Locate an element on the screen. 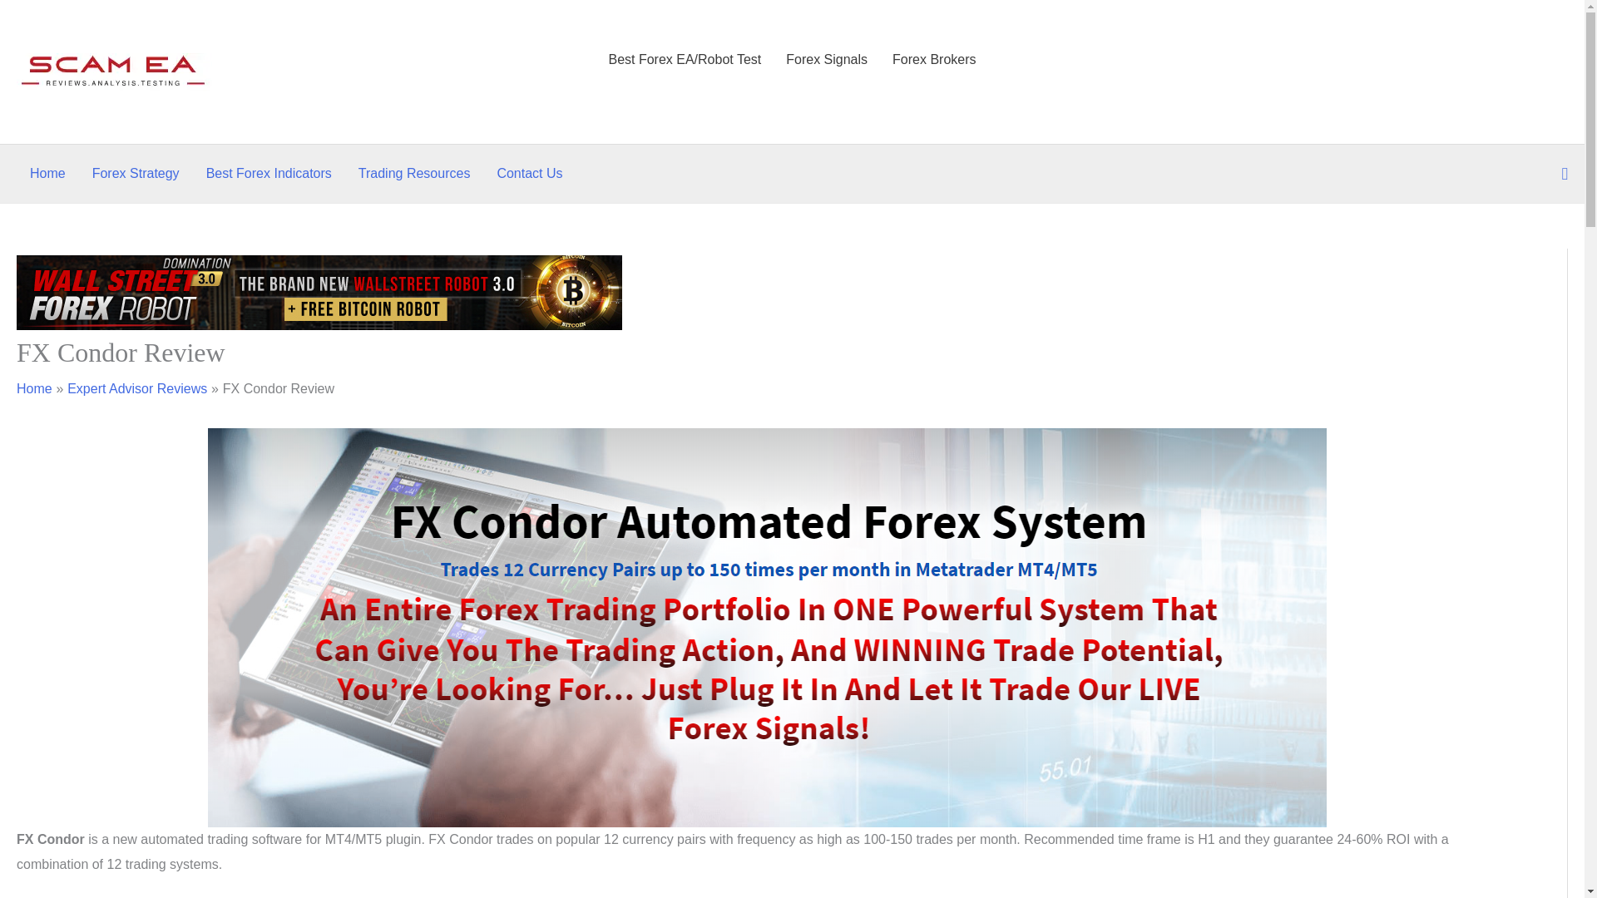 This screenshot has width=1597, height=898. Trading Resources is located at coordinates (414, 173).